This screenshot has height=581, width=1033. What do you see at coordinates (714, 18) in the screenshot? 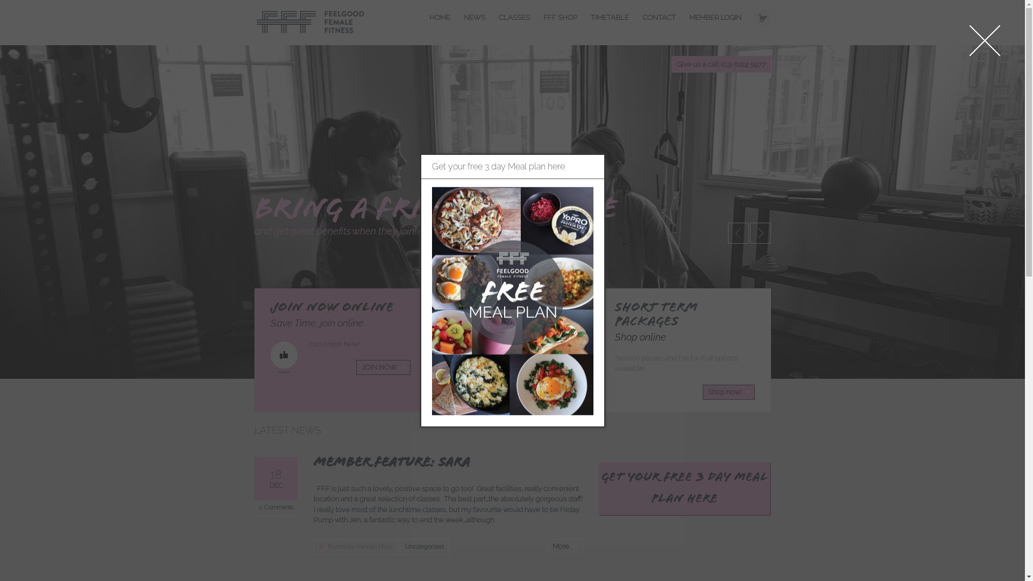
I see `MEMBER LOGIN` at bounding box center [714, 18].